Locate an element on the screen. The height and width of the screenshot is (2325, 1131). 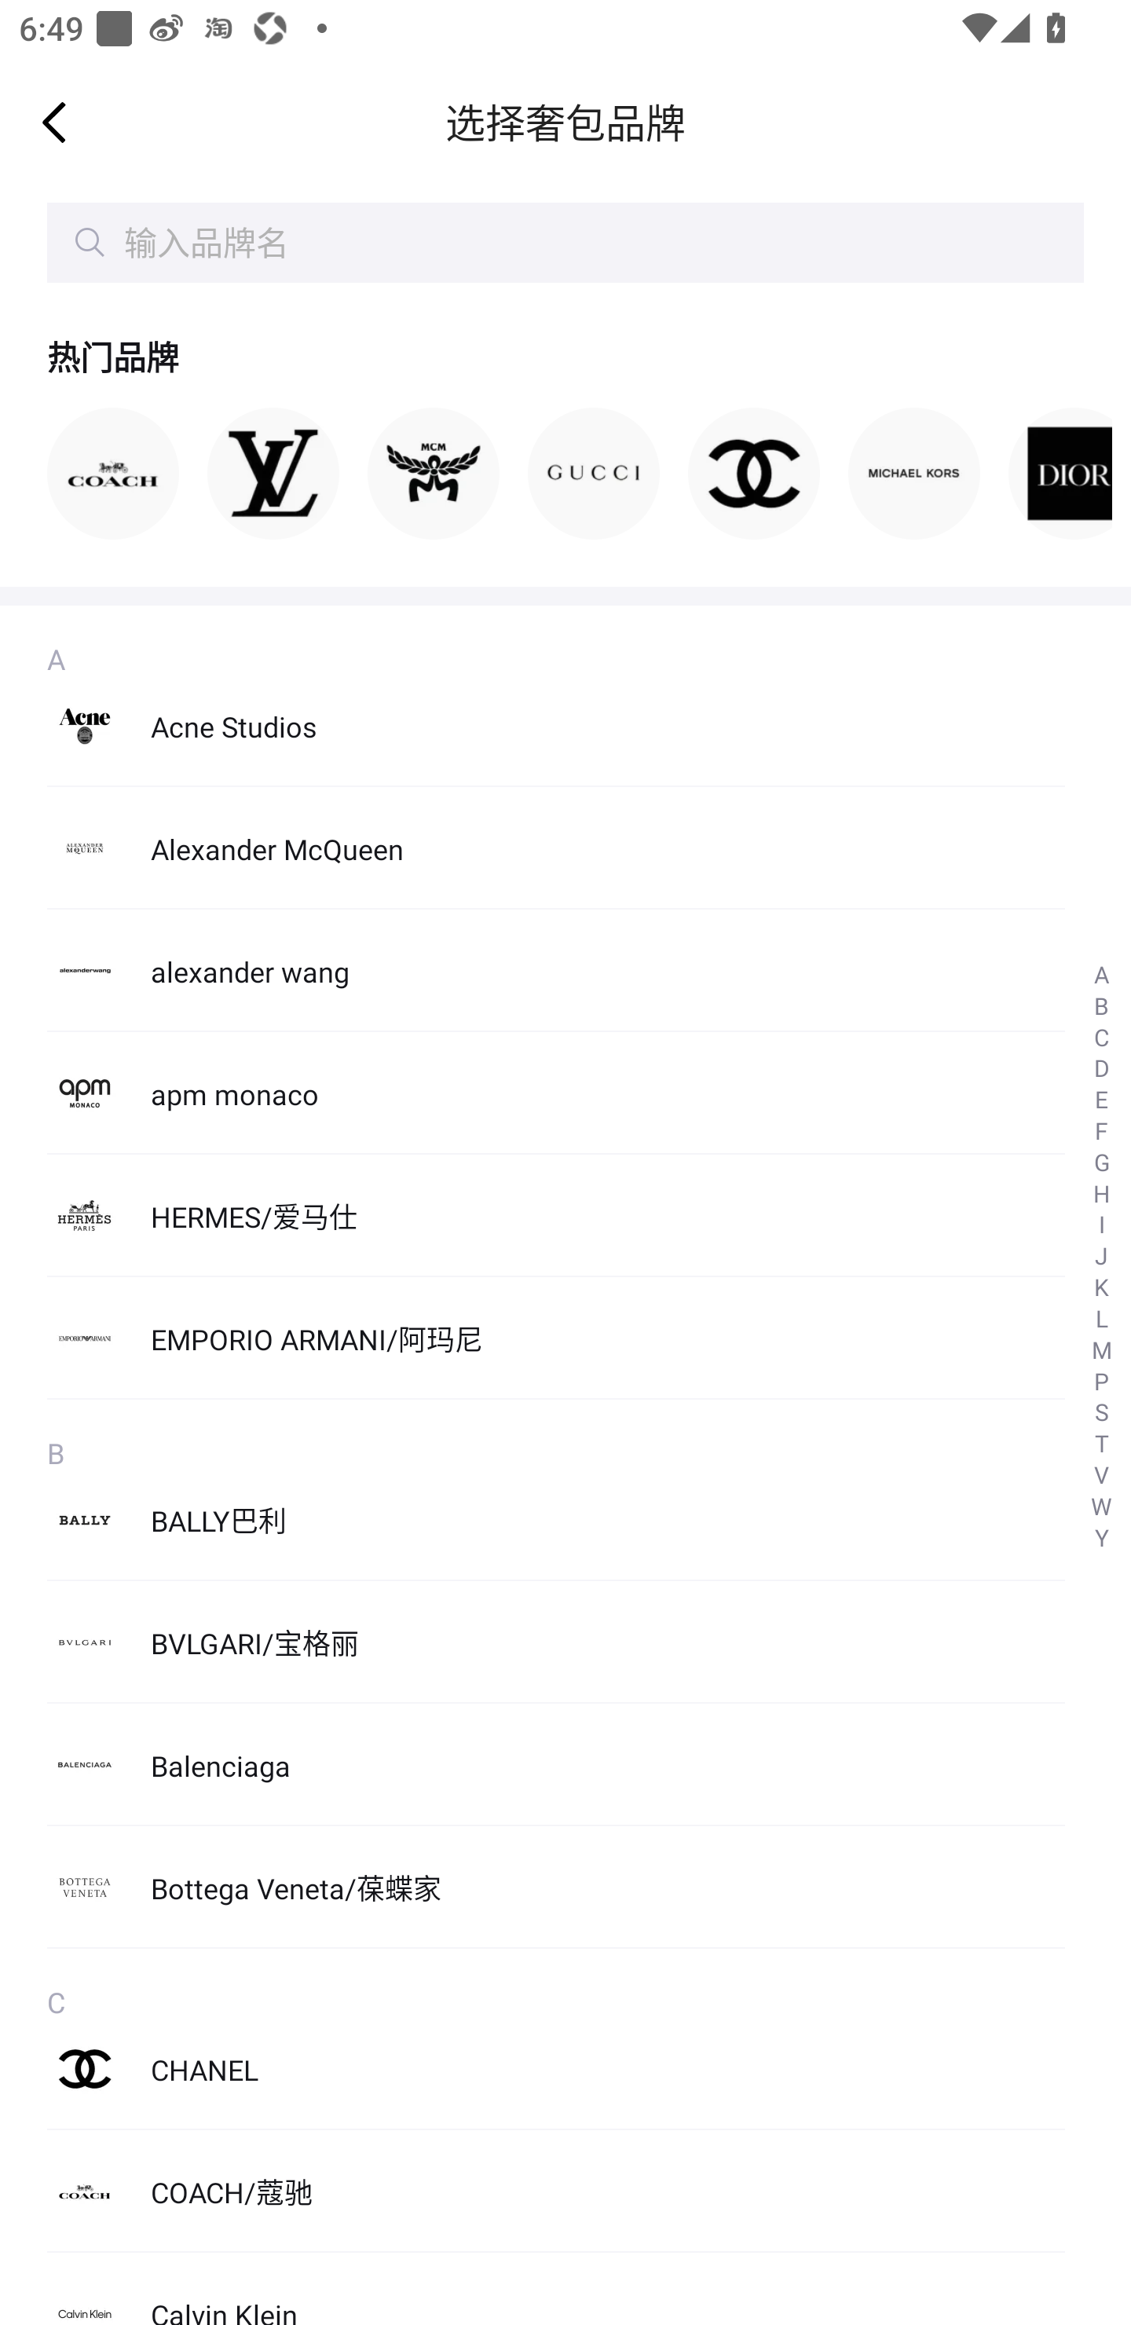
COACH/蔻驰 is located at coordinates (556, 2191).